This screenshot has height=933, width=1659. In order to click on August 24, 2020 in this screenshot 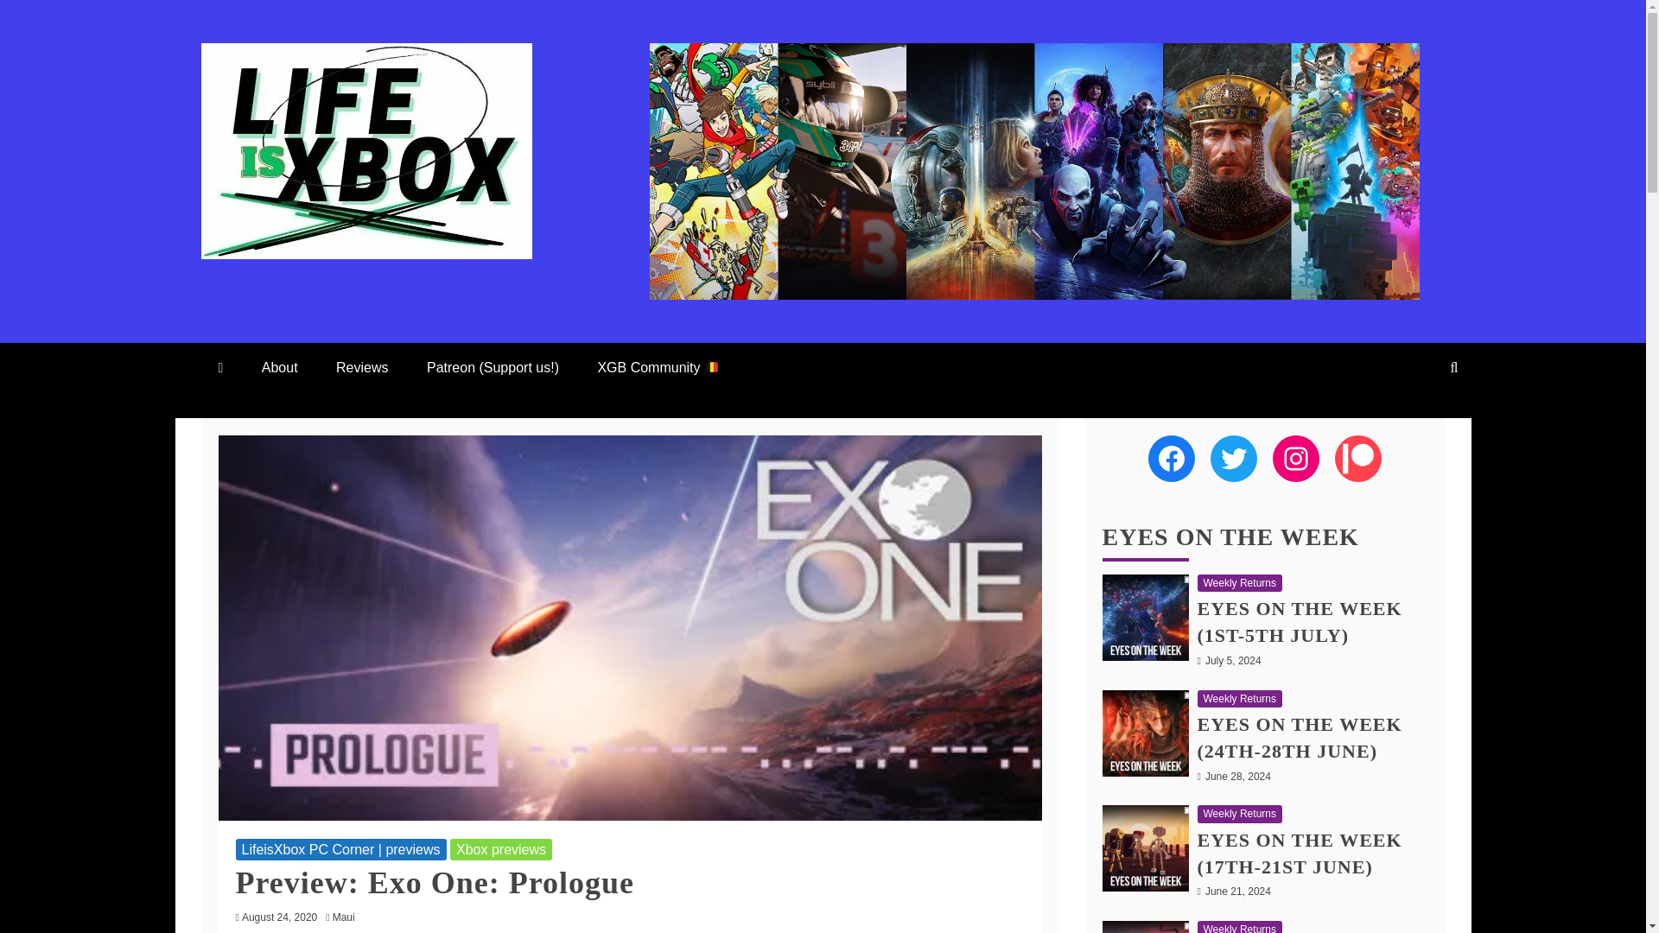, I will do `click(279, 917)`.